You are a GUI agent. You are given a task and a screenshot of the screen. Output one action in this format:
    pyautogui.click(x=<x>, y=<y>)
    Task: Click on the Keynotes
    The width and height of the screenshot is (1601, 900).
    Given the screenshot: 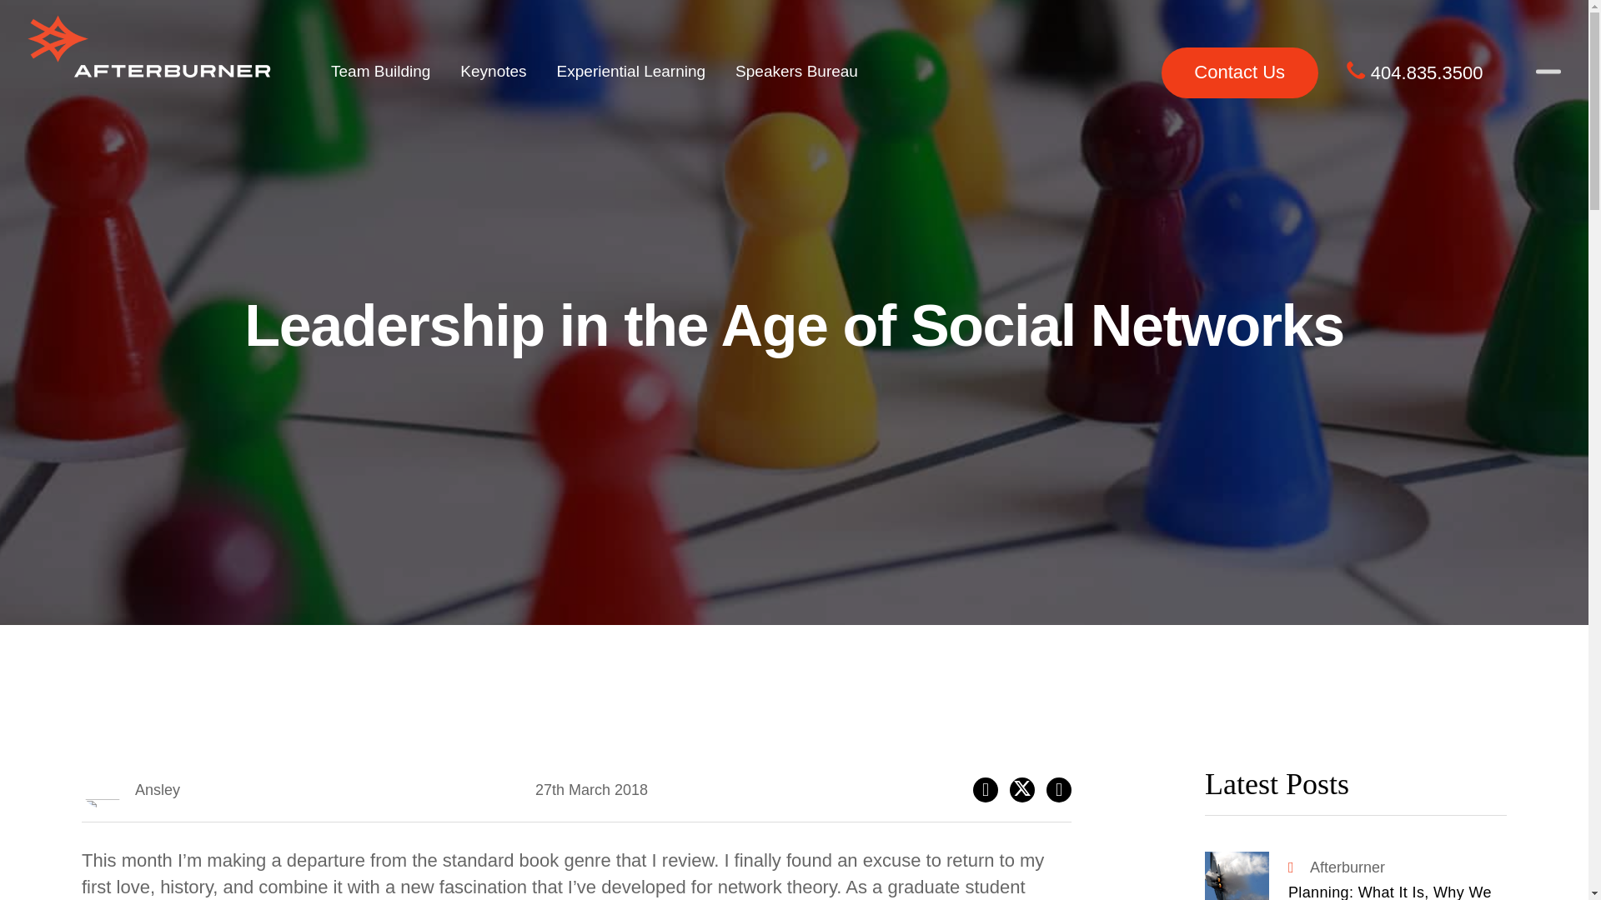 What is the action you would take?
    pyautogui.click(x=492, y=72)
    